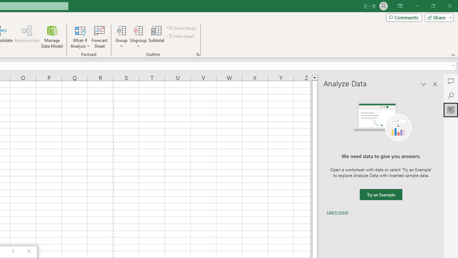 The image size is (458, 258). Describe the element at coordinates (424, 84) in the screenshot. I see `Task Pane Options` at that location.